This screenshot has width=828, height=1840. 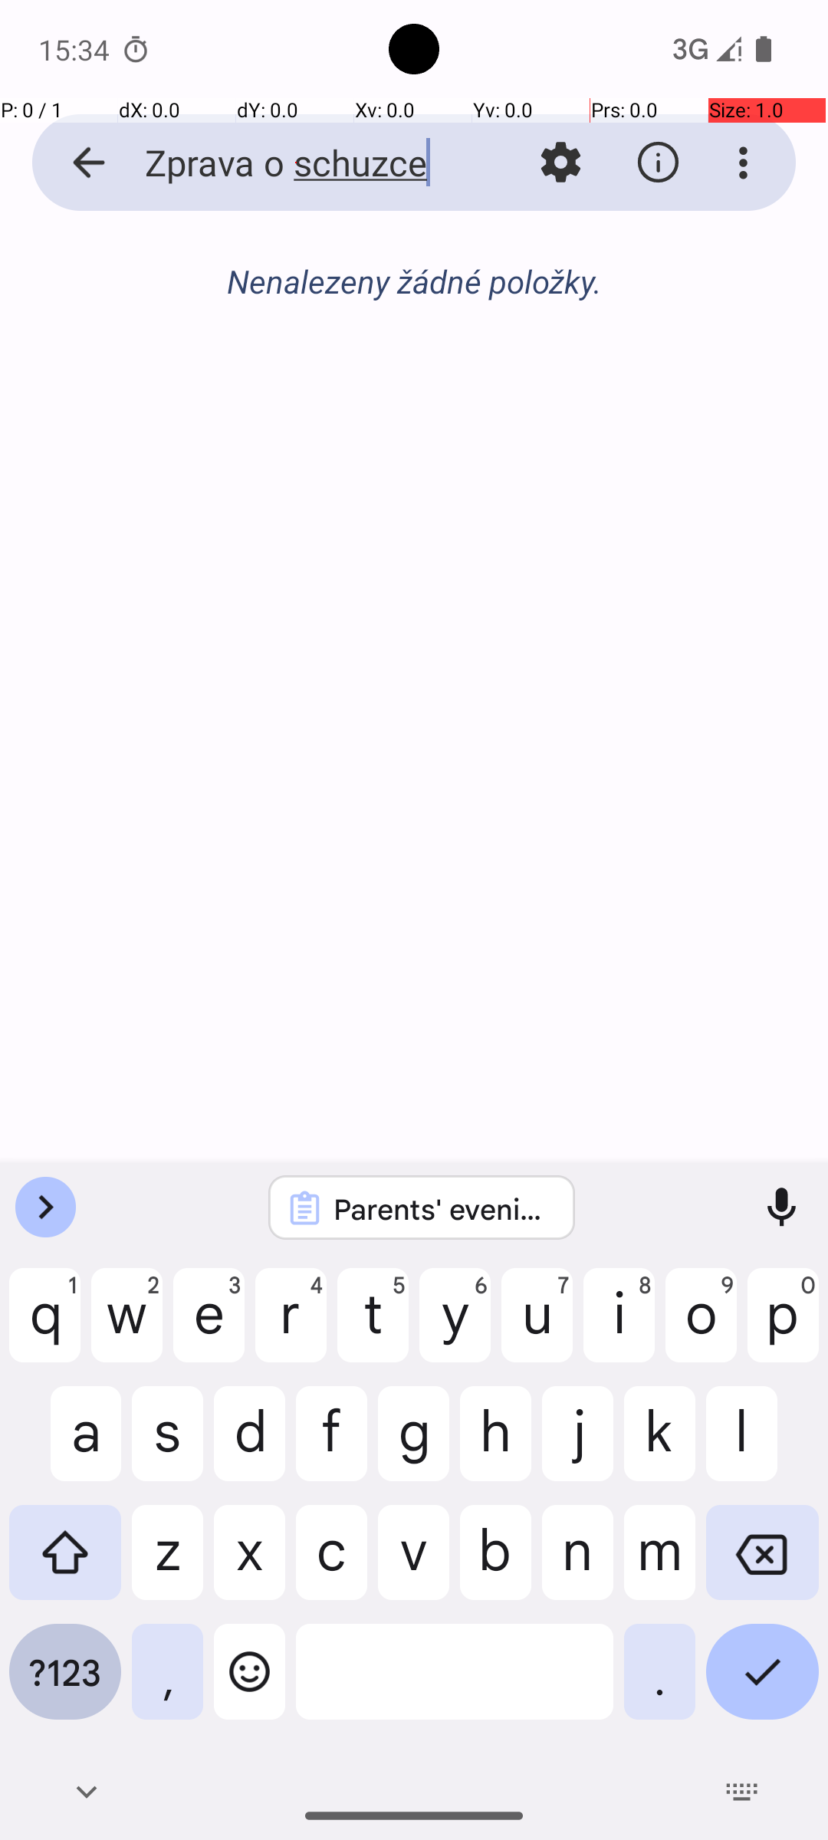 I want to click on Zpět, so click(x=72, y=163).